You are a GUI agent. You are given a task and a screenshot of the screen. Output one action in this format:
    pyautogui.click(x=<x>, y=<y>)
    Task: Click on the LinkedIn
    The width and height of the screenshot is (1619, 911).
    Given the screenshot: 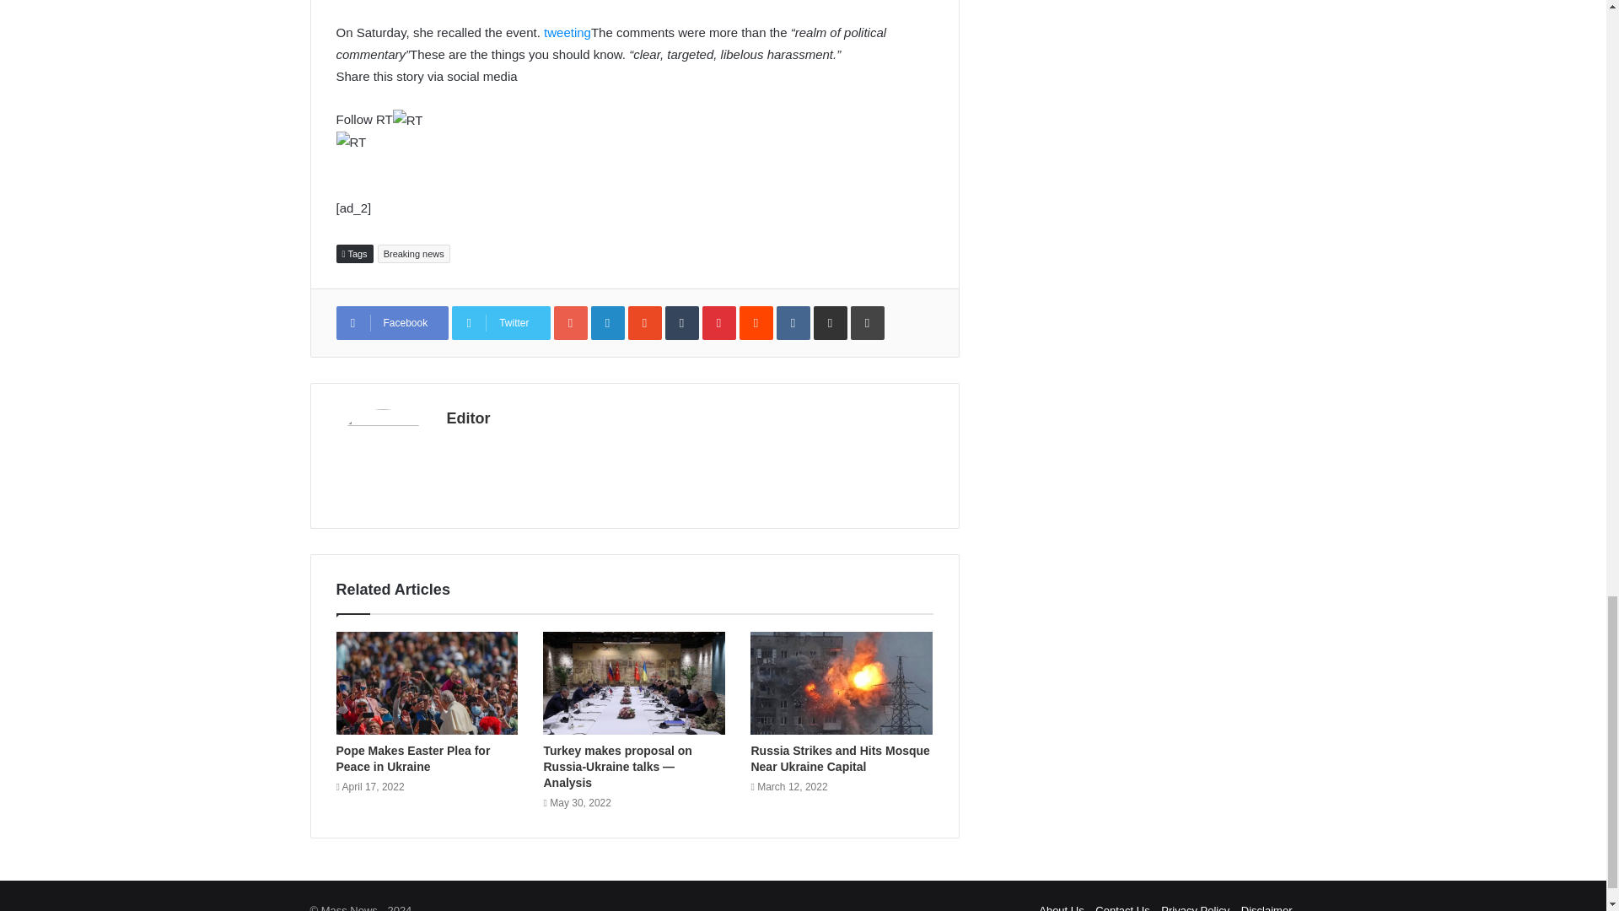 What is the action you would take?
    pyautogui.click(x=607, y=322)
    